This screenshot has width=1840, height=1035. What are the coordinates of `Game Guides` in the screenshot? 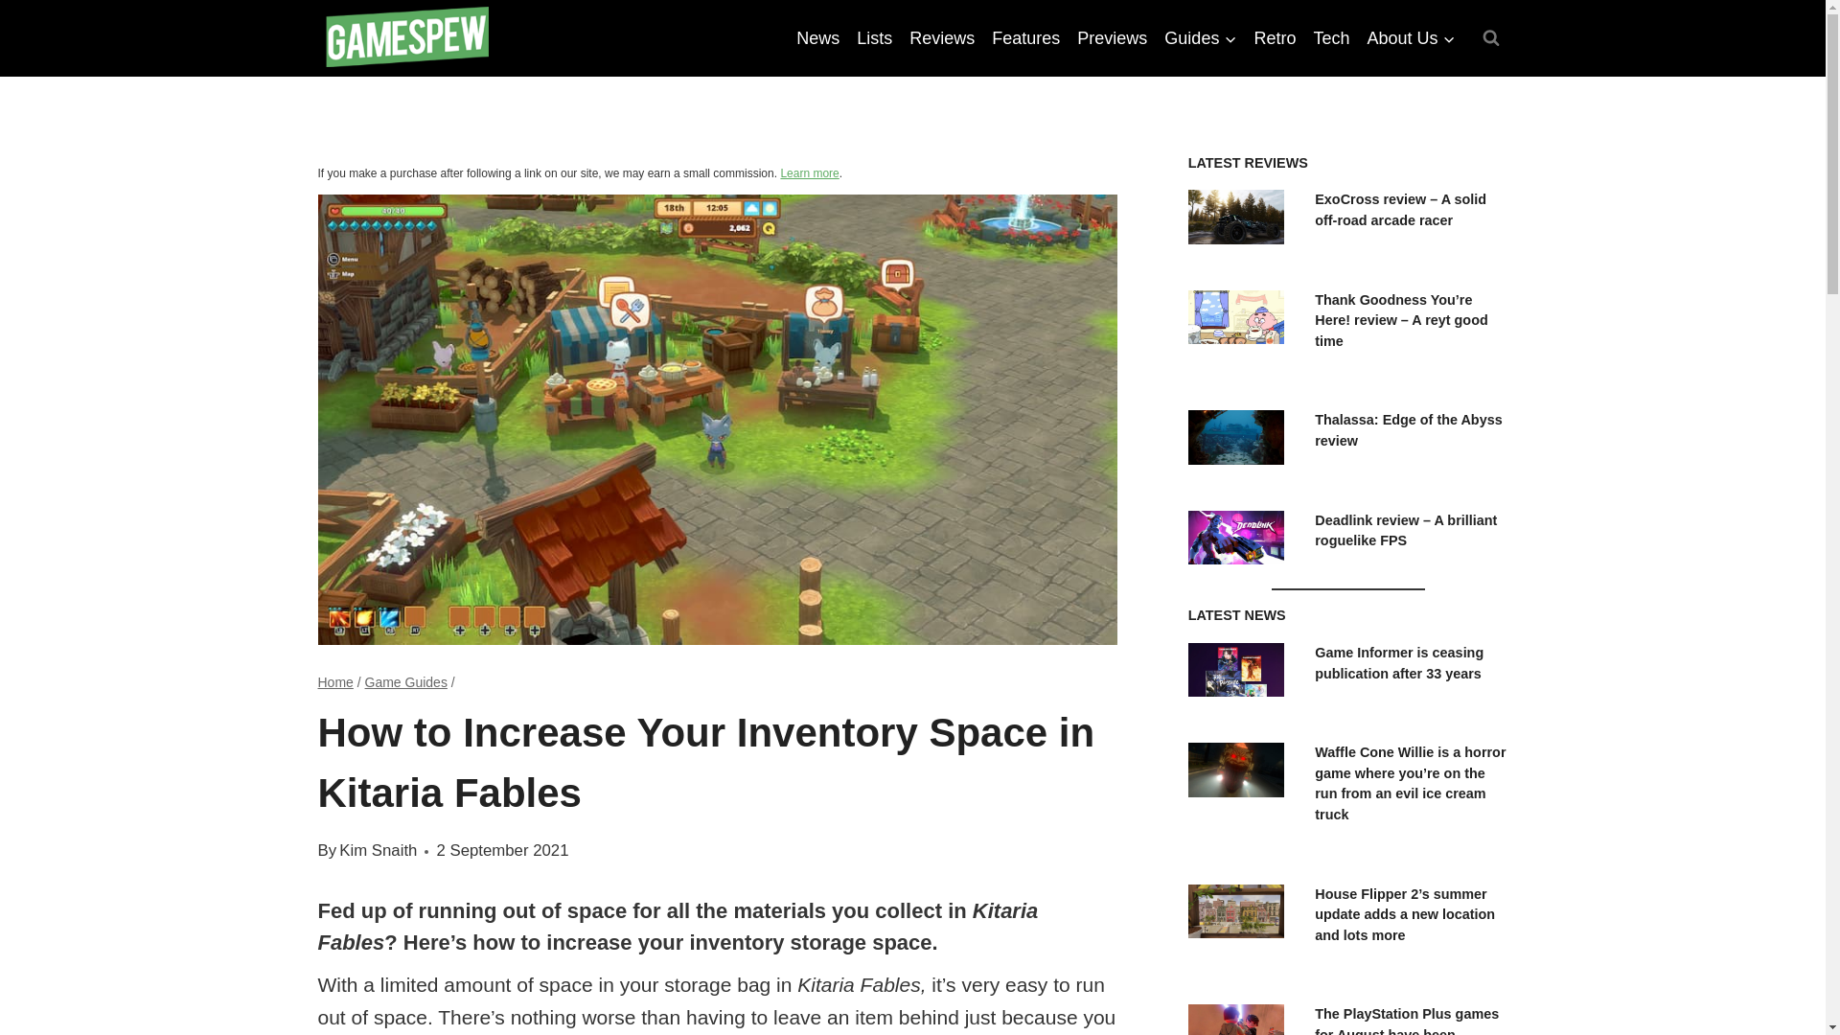 It's located at (405, 682).